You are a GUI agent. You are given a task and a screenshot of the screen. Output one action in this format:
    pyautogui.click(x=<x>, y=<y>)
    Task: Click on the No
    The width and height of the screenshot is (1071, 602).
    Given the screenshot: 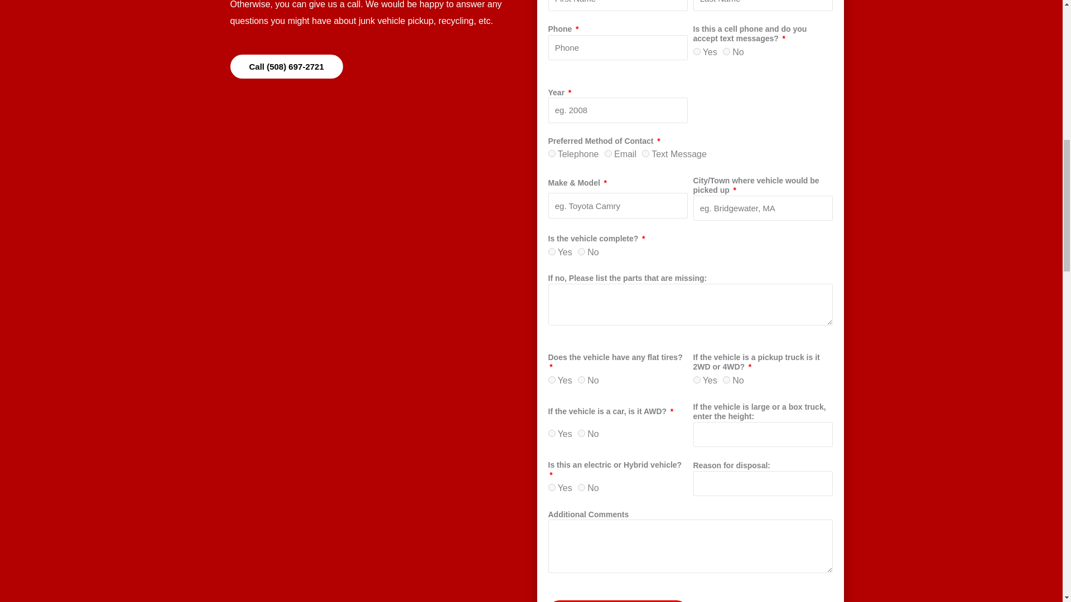 What is the action you would take?
    pyautogui.click(x=581, y=251)
    